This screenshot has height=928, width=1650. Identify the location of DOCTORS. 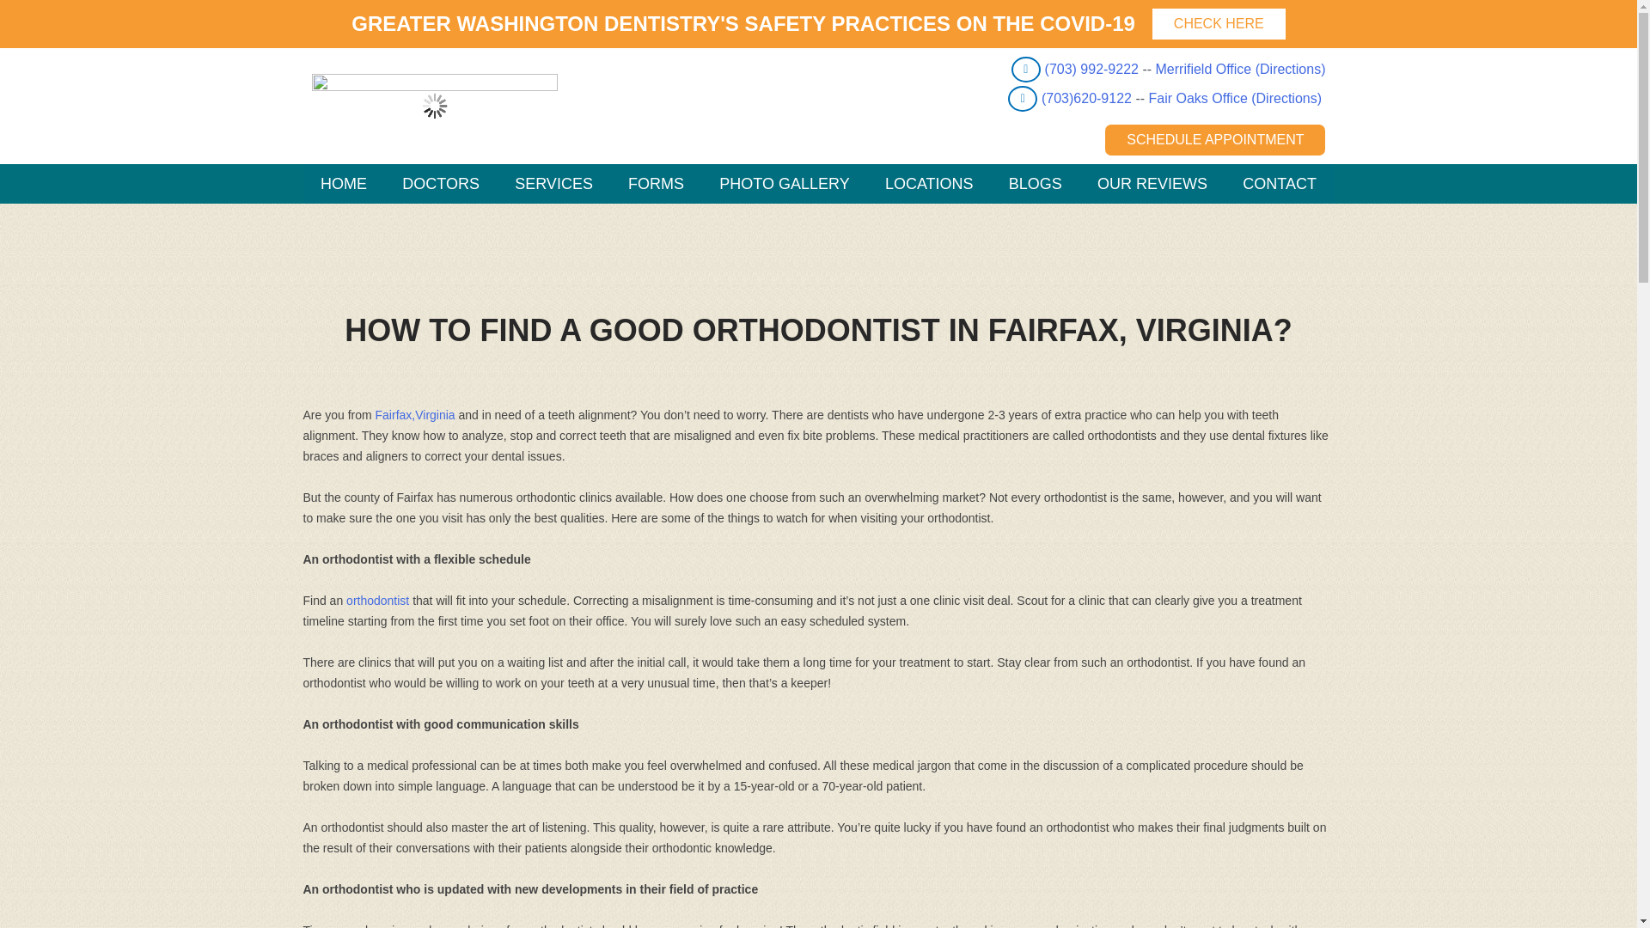
(441, 184).